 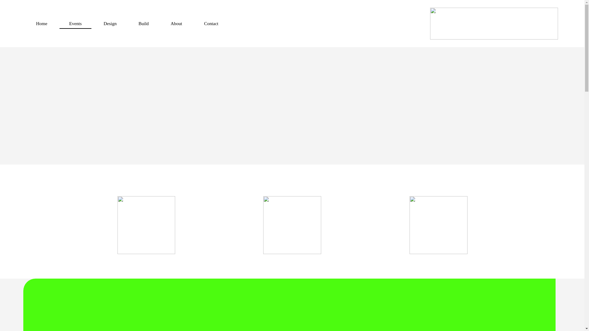 What do you see at coordinates (144, 23) in the screenshot?
I see `Build` at bounding box center [144, 23].